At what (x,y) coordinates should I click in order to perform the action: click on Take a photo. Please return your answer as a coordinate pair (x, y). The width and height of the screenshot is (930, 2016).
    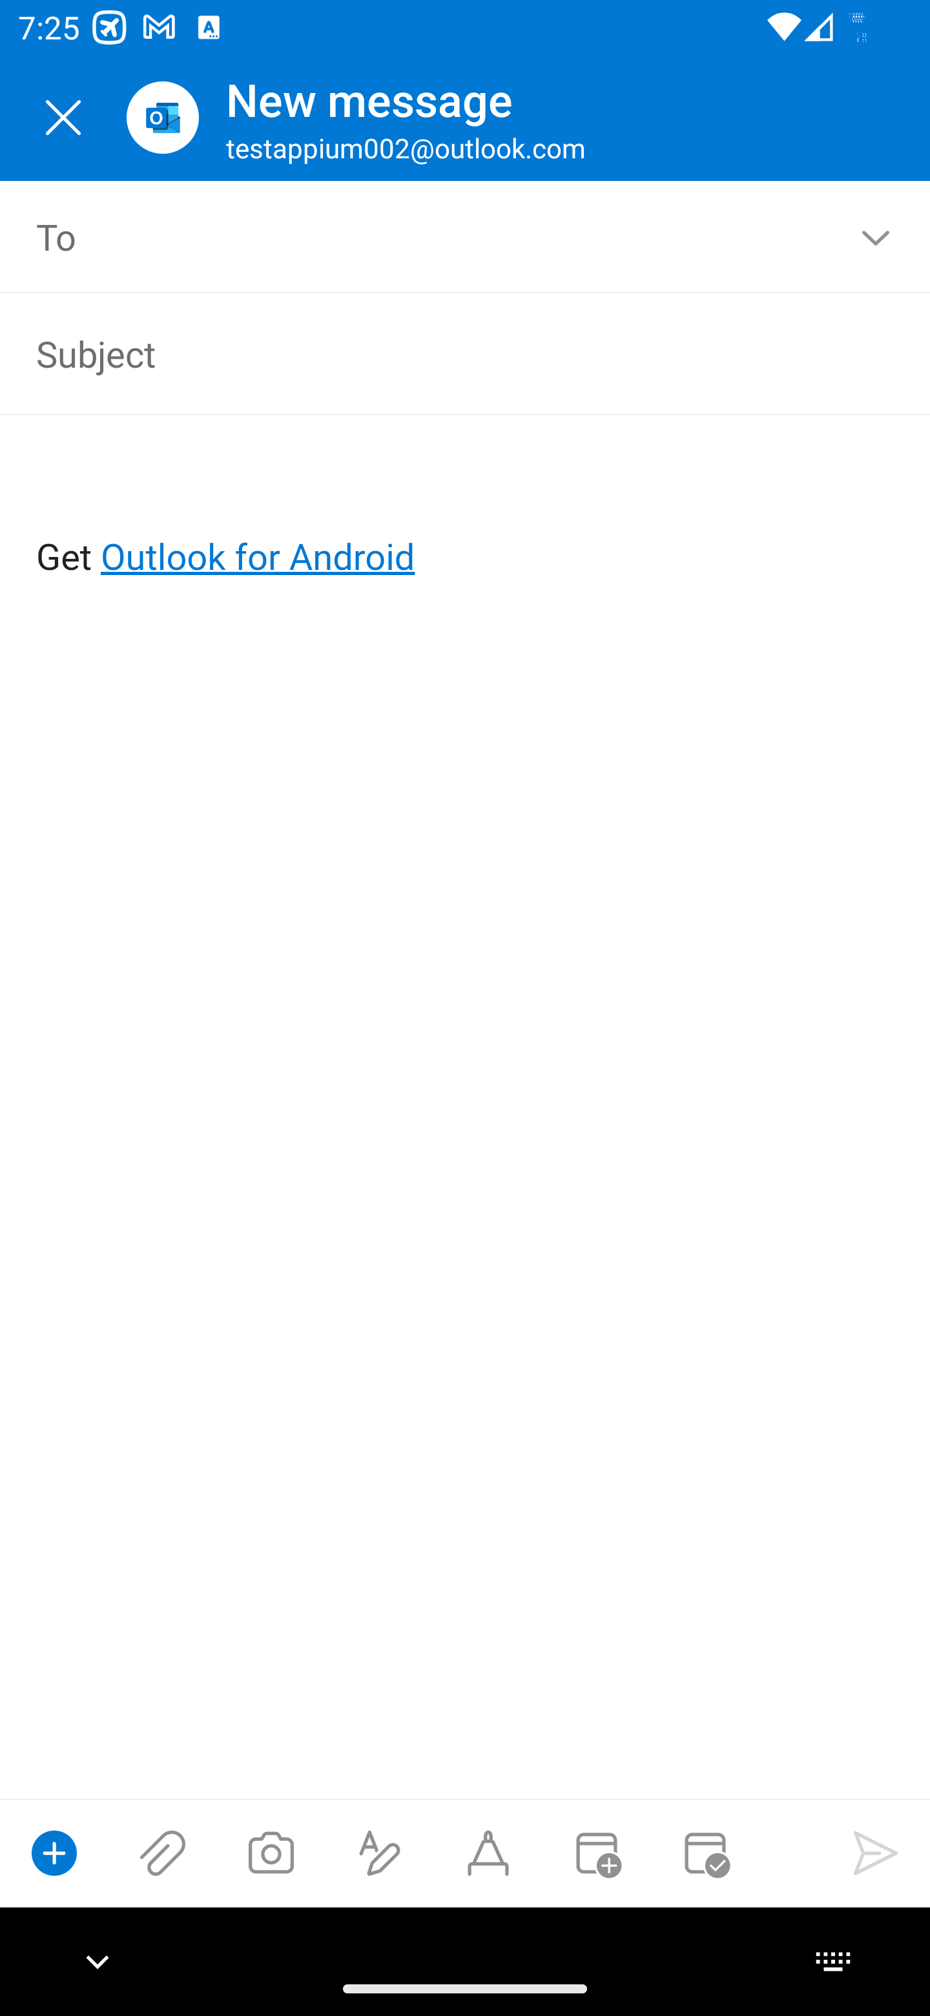
    Looking at the image, I should click on (271, 1853).